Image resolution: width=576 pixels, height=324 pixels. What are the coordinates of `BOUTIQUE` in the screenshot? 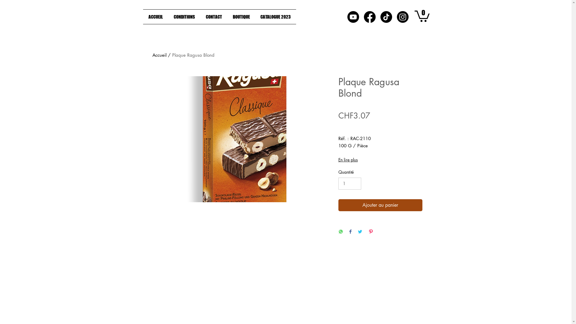 It's located at (241, 17).